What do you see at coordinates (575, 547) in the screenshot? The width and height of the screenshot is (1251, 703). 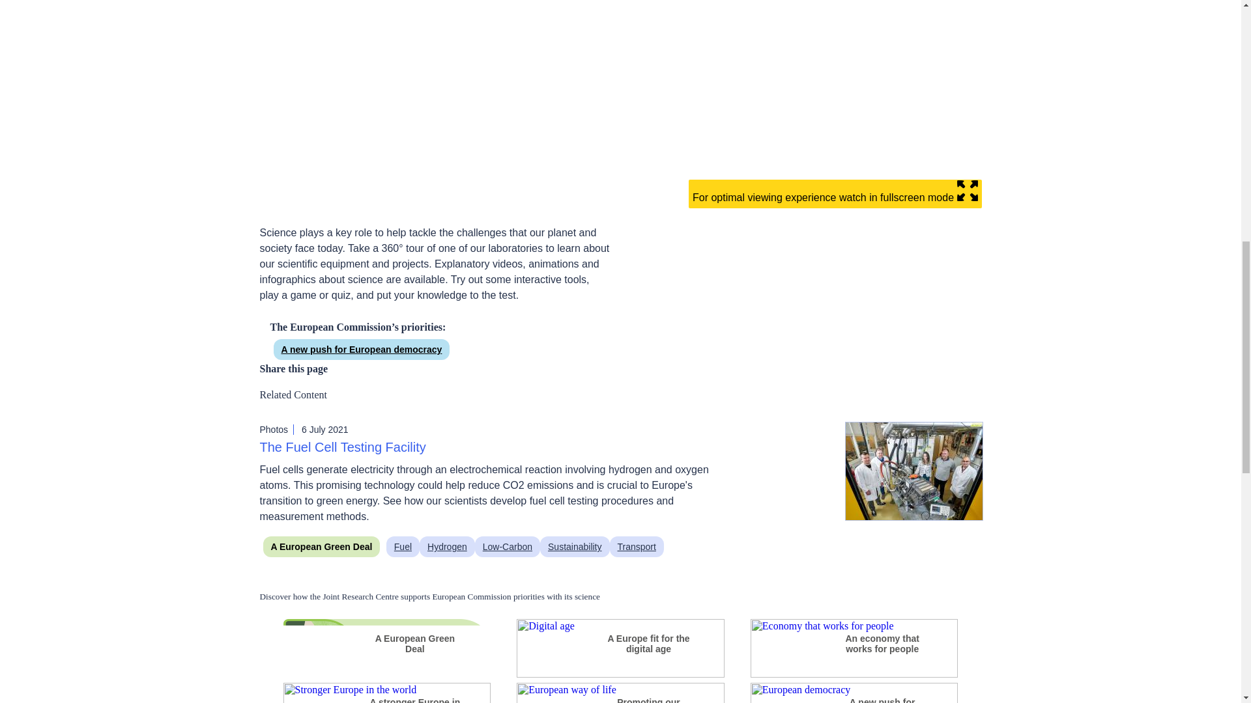 I see `Sustainability` at bounding box center [575, 547].